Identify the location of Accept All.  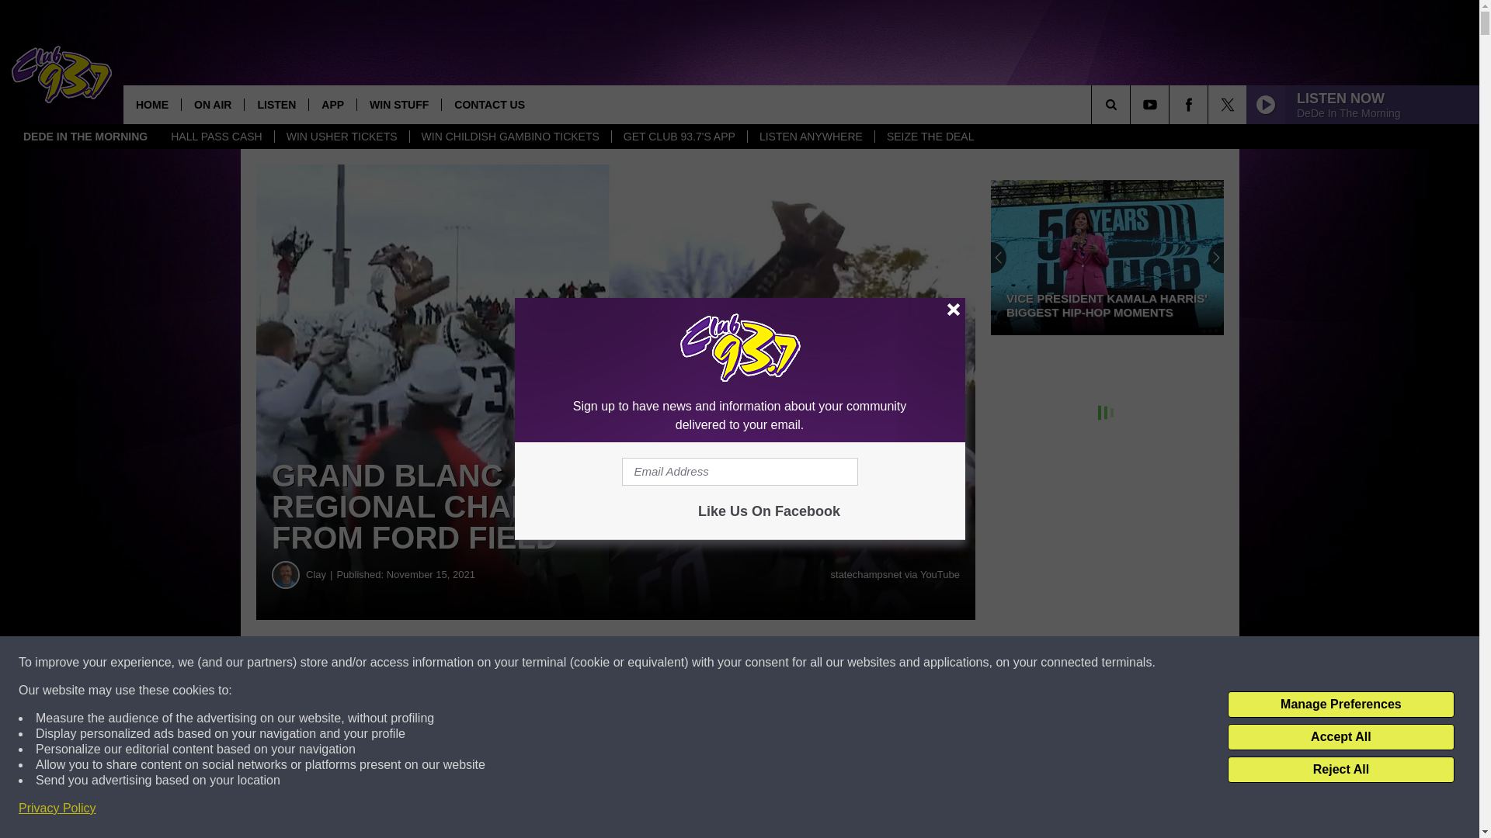
(1340, 737).